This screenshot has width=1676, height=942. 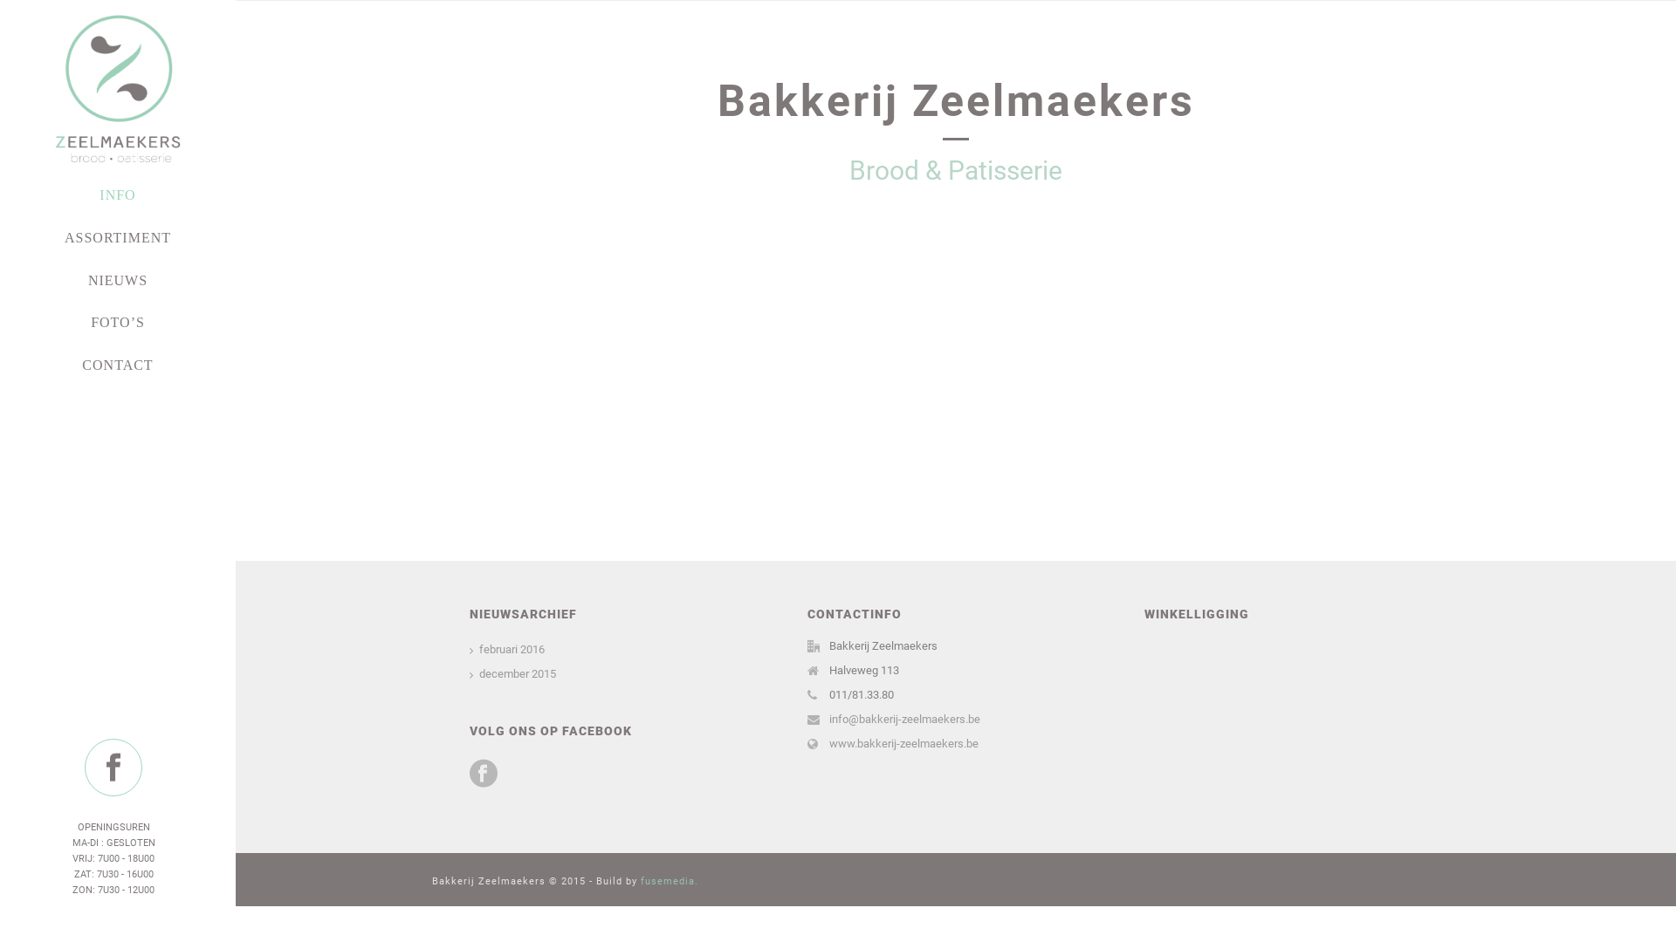 What do you see at coordinates (118, 239) in the screenshot?
I see `ASSORTIMENT` at bounding box center [118, 239].